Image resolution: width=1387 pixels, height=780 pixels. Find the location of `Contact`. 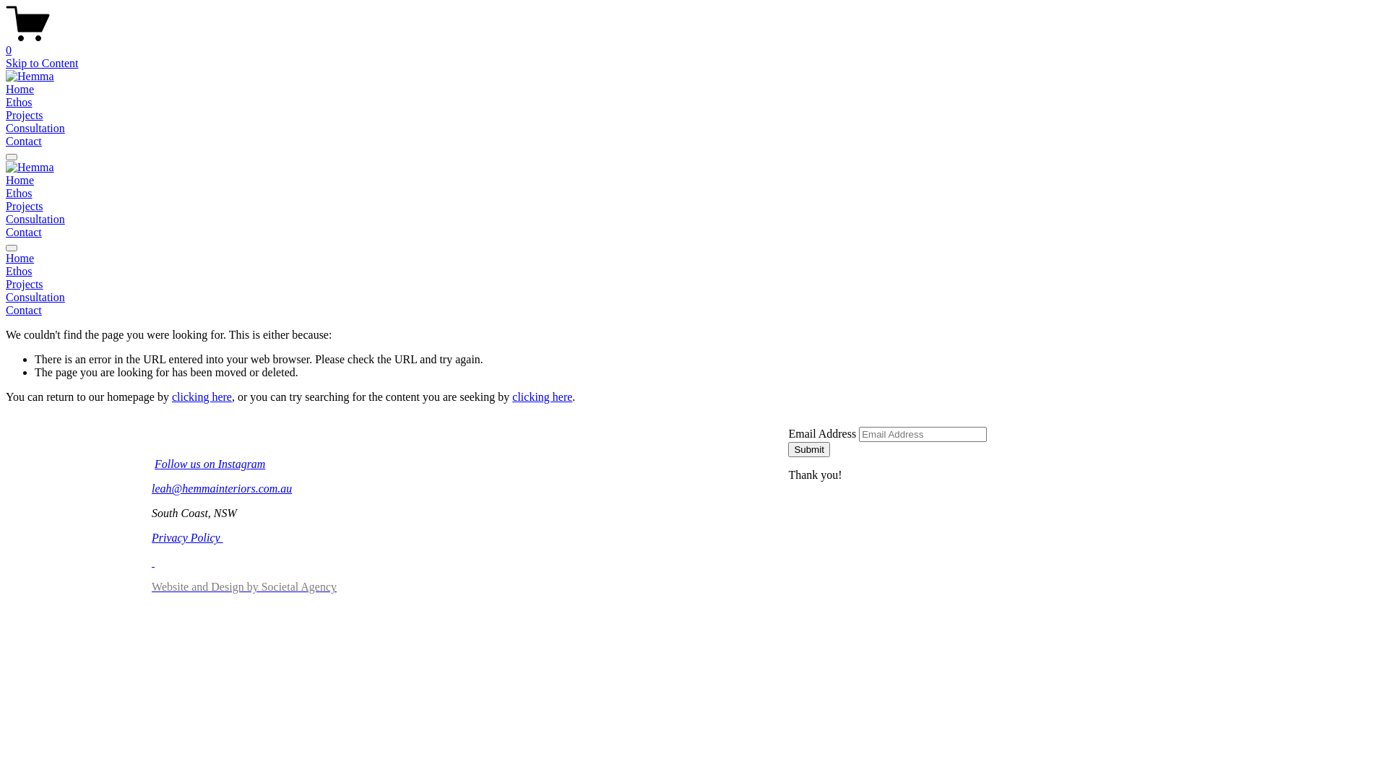

Contact is located at coordinates (24, 141).